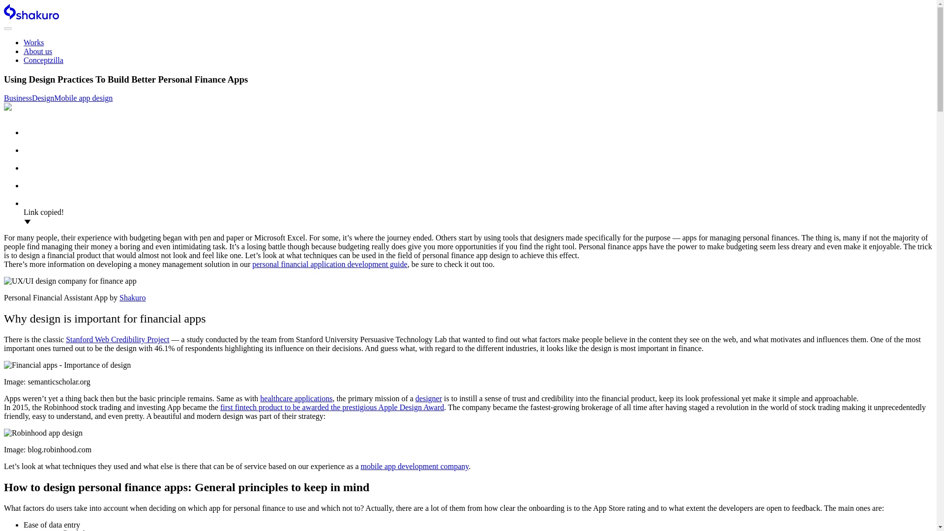  I want to click on healthcare applications, so click(296, 398).